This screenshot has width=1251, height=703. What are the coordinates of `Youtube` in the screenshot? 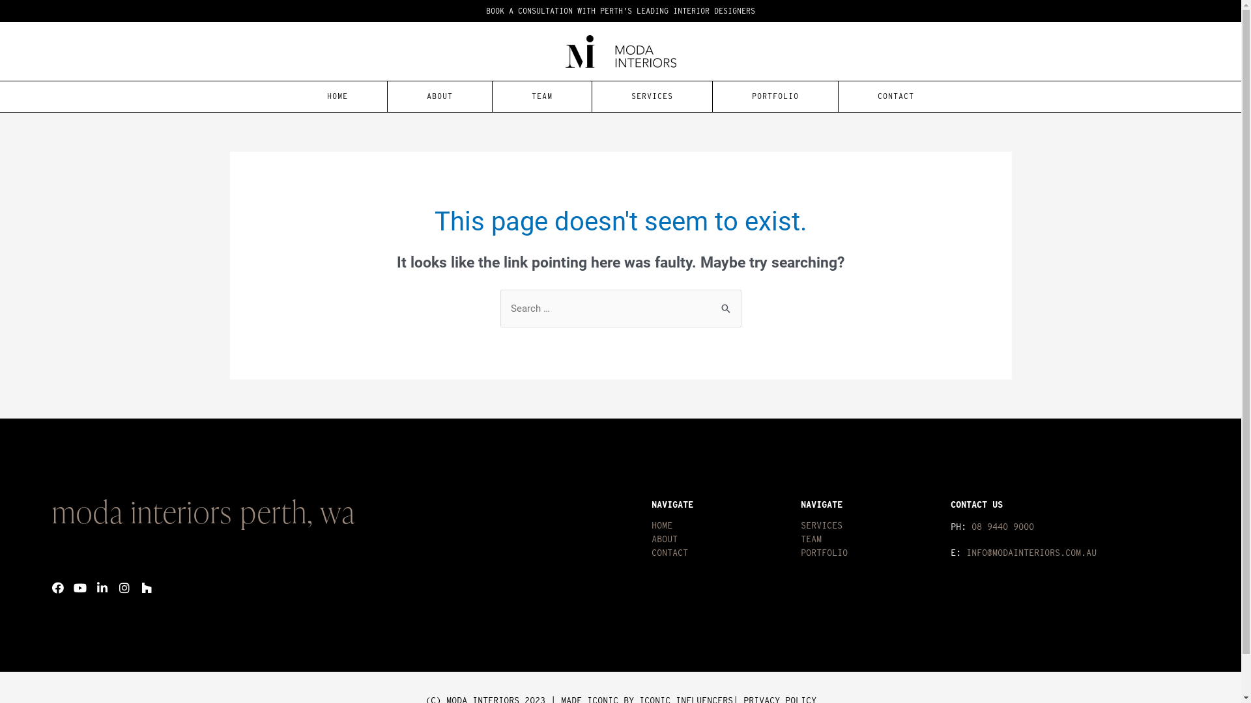 It's located at (80, 587).